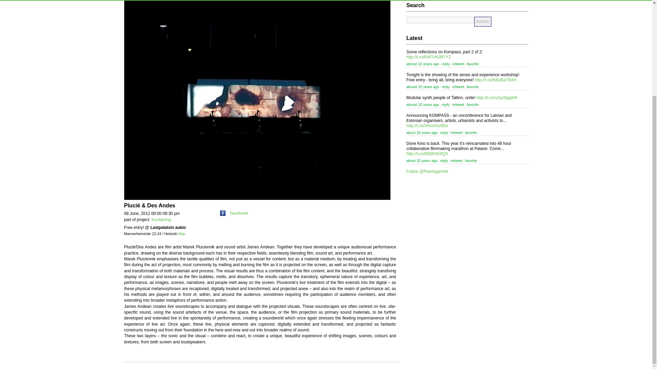  What do you see at coordinates (483, 21) in the screenshot?
I see `Search` at bounding box center [483, 21].